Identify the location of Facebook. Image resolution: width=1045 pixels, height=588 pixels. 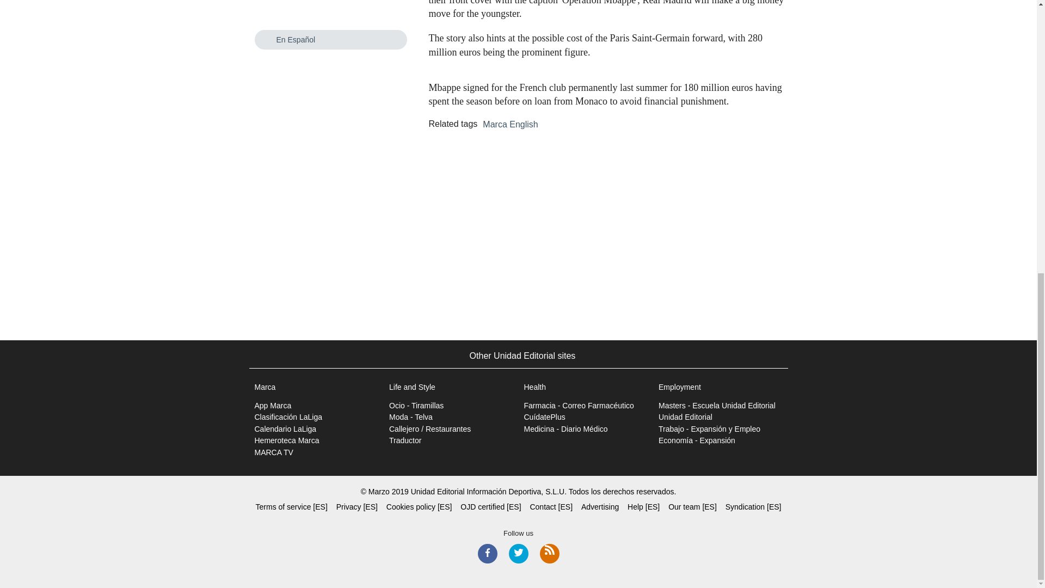
(487, 553).